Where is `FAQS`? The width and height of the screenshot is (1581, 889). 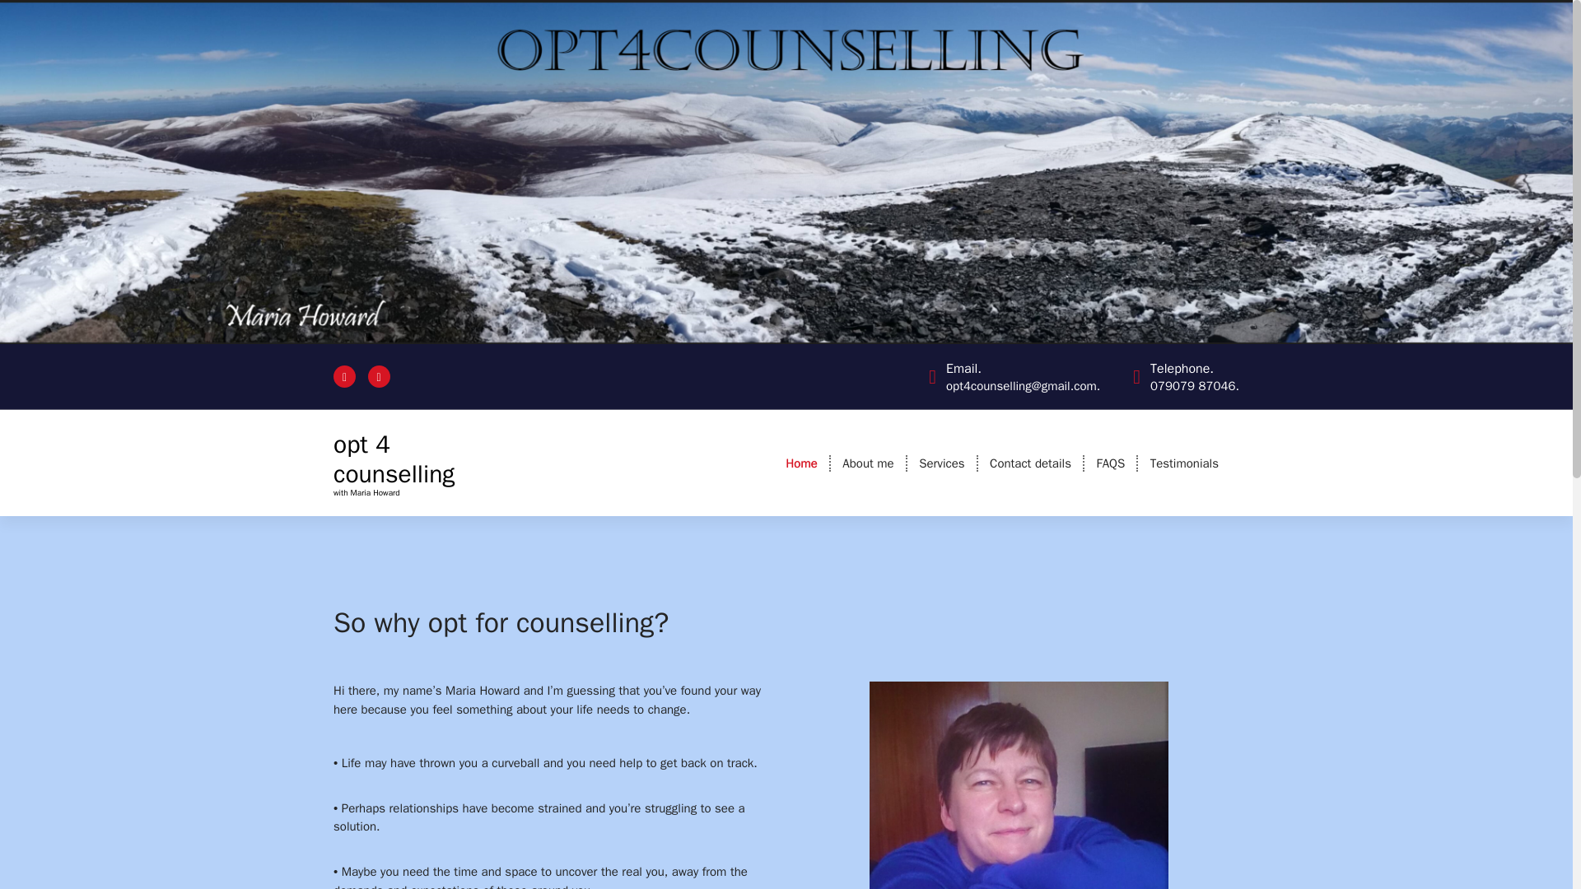
FAQS is located at coordinates (1110, 463).